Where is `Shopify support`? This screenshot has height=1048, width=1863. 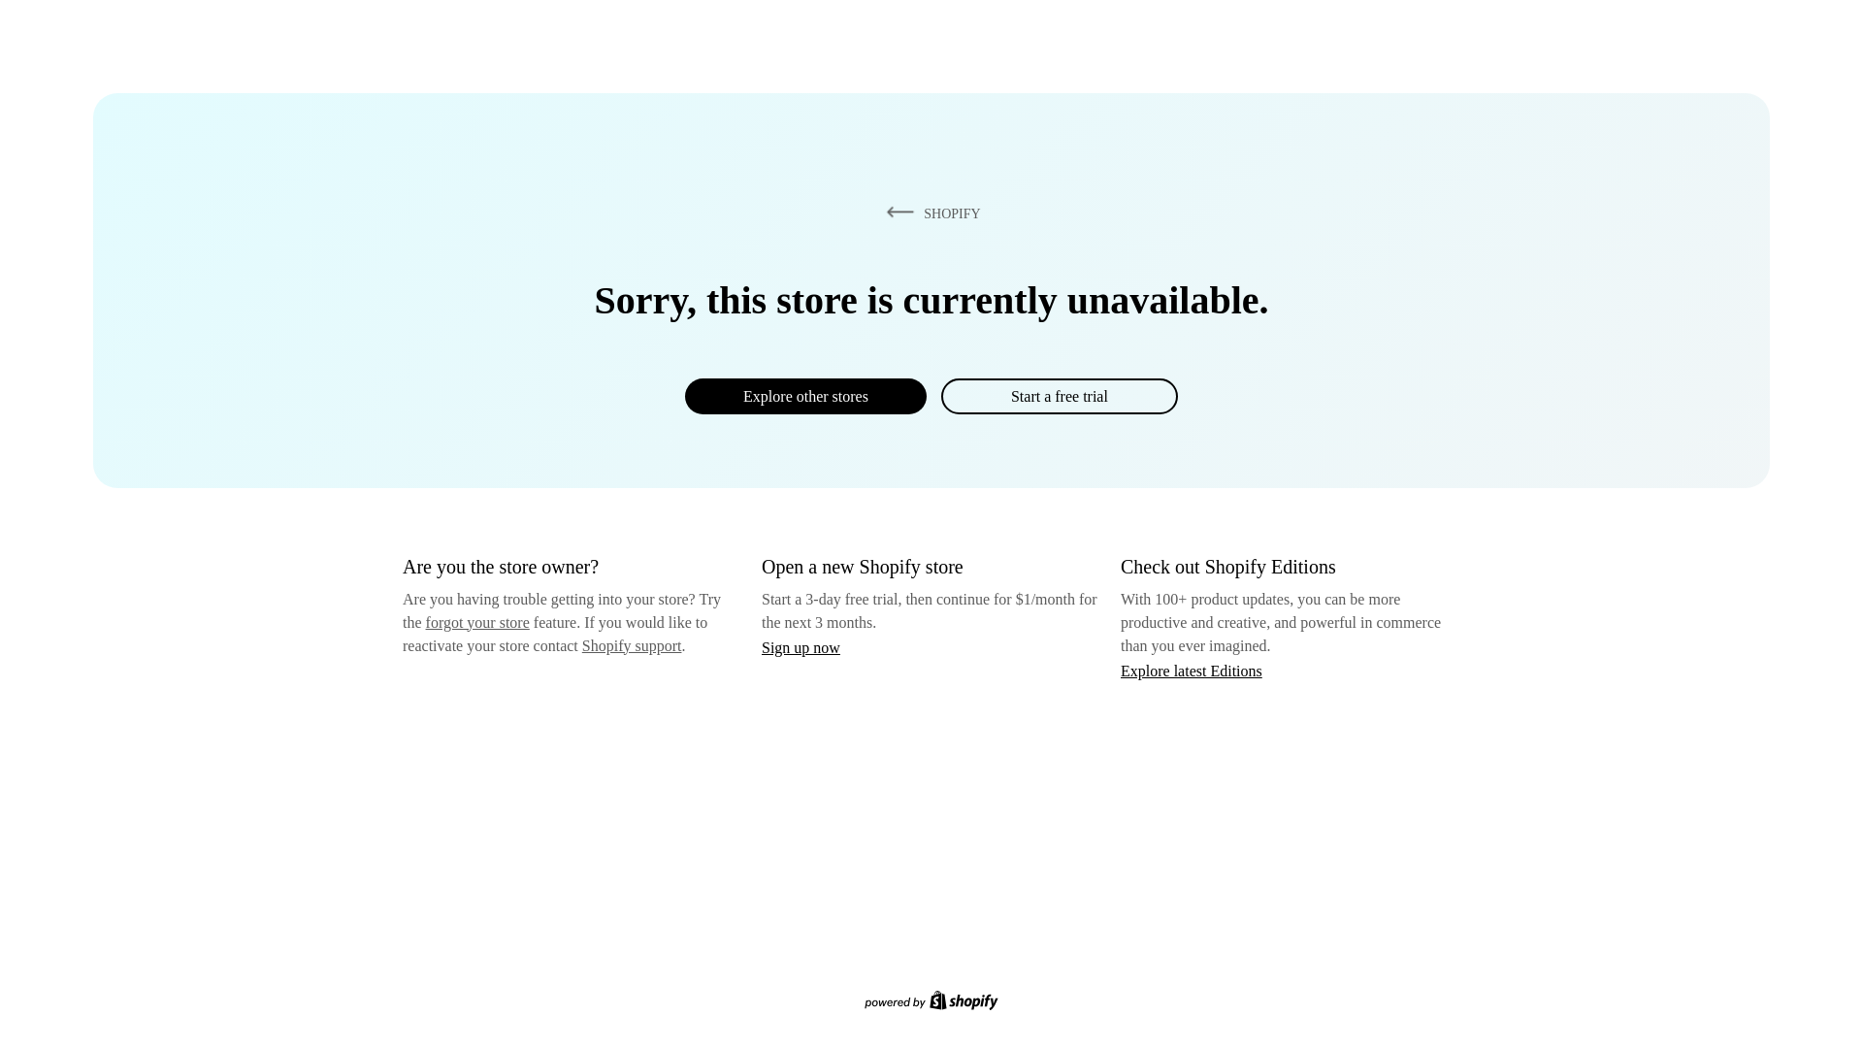 Shopify support is located at coordinates (631, 644).